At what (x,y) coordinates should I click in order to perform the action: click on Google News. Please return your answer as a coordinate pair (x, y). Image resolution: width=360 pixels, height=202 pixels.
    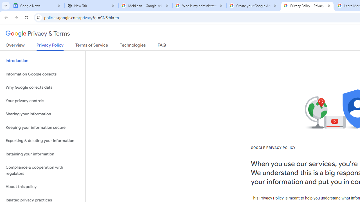
    Looking at the image, I should click on (37, 6).